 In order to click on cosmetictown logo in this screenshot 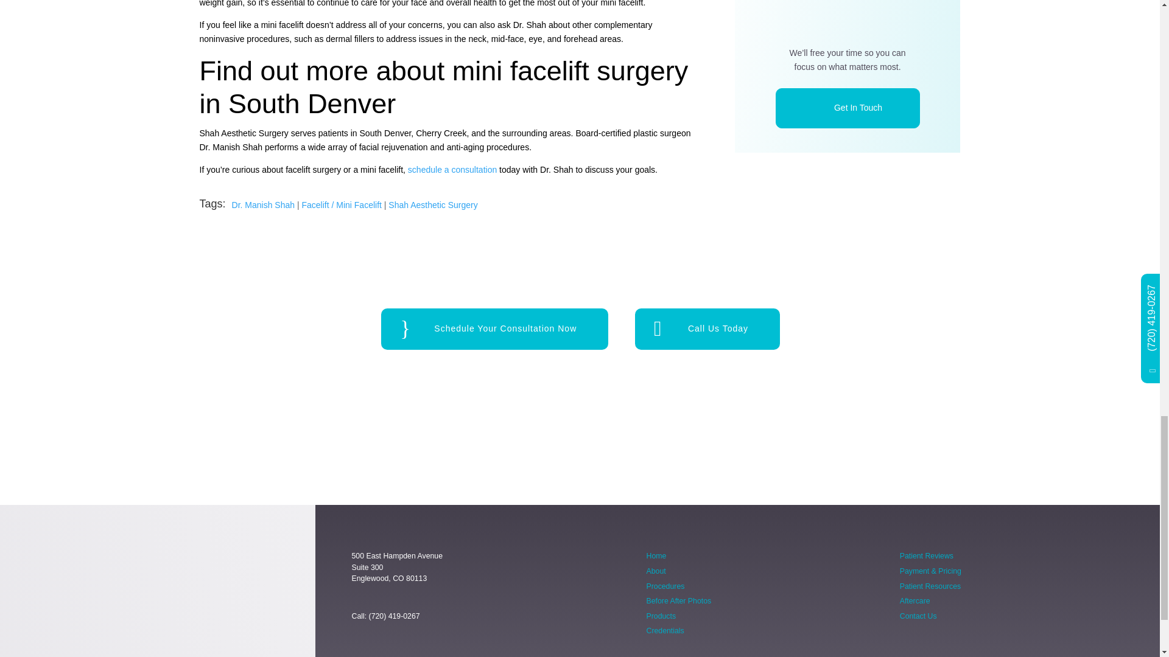, I will do `click(867, 436)`.